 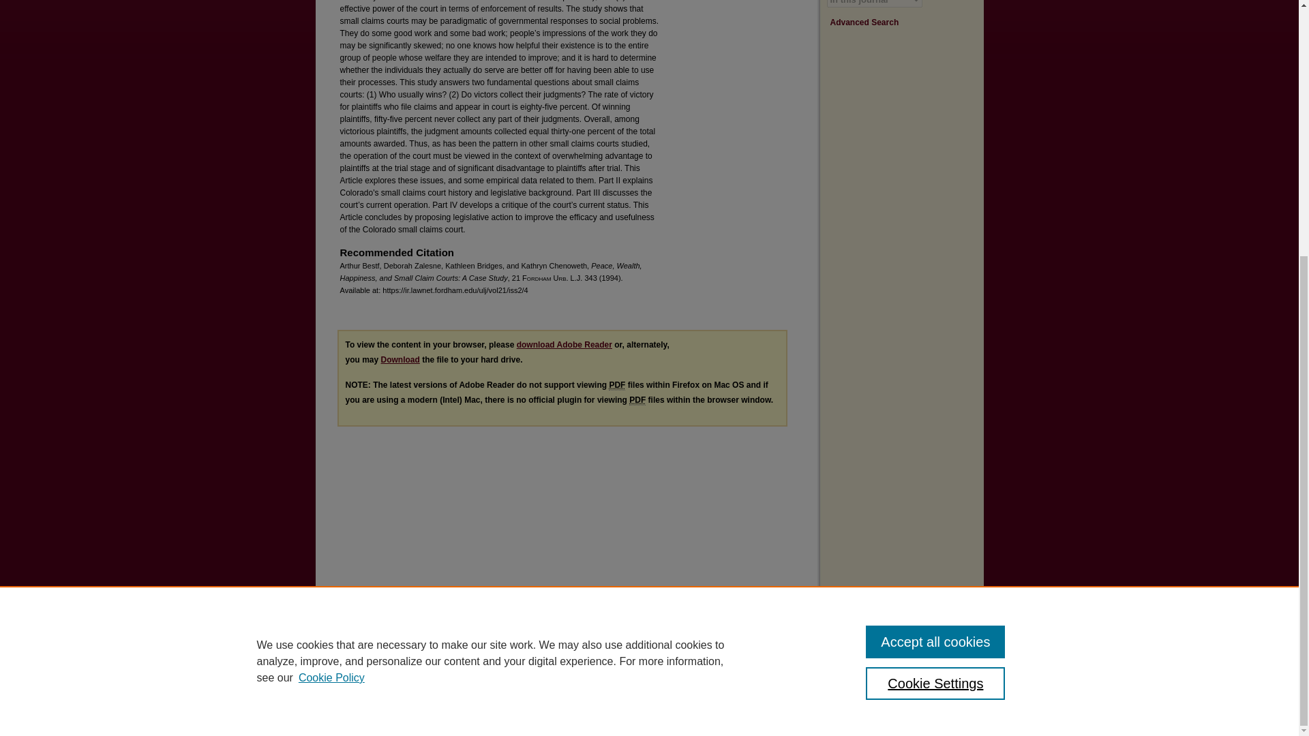 I want to click on Adobe - Adobe Reader download, so click(x=565, y=345).